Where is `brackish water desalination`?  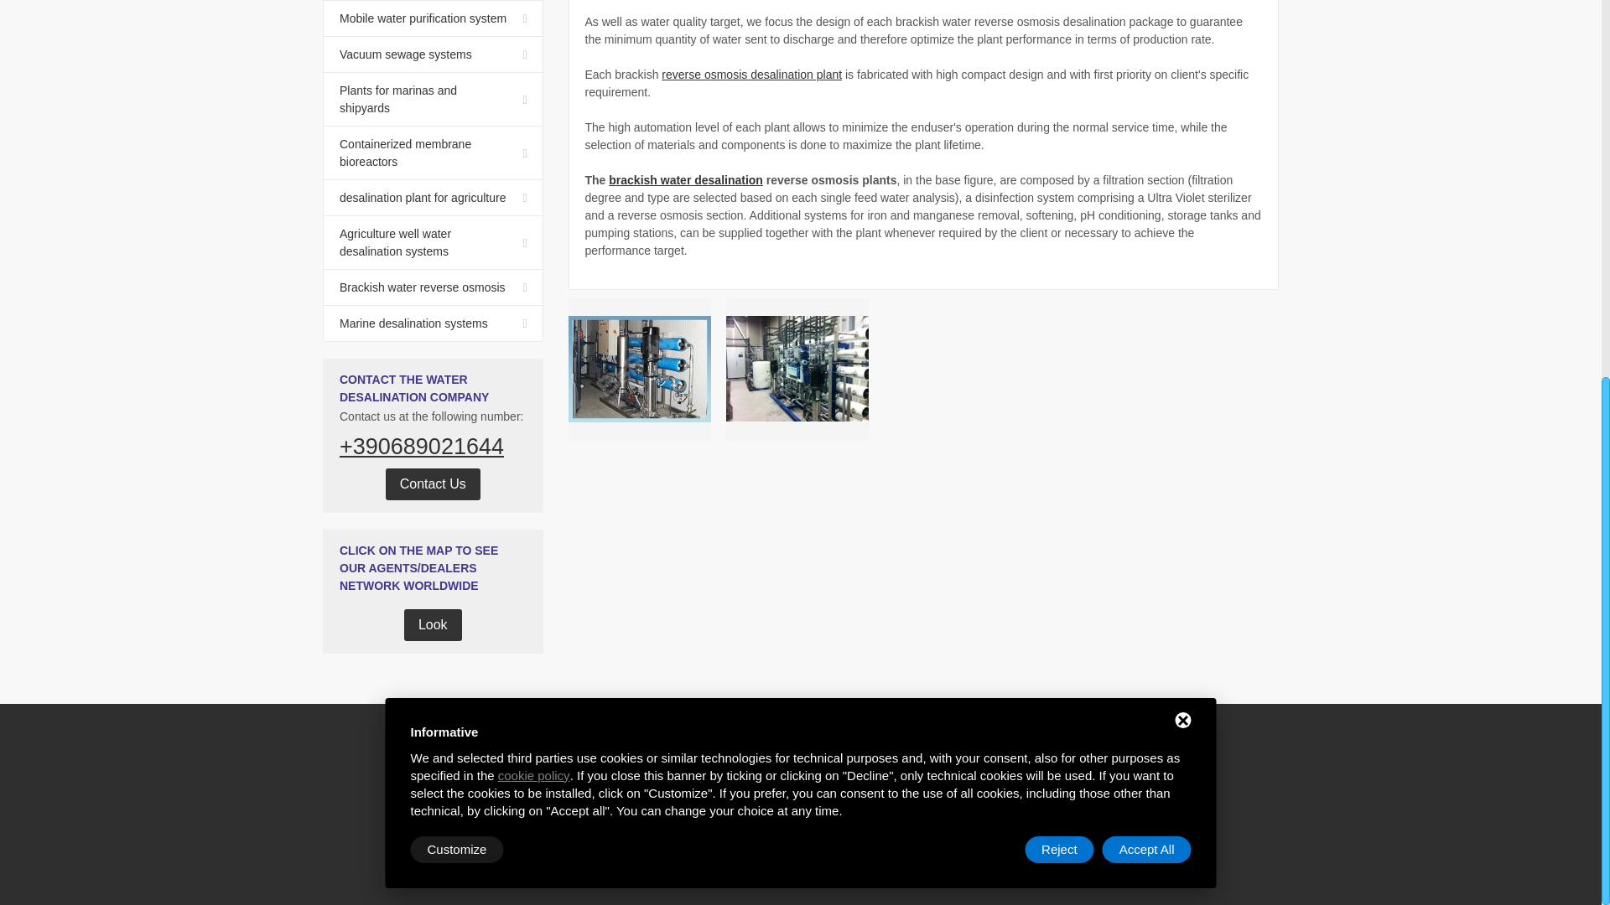
brackish water desalination is located at coordinates (686, 179).